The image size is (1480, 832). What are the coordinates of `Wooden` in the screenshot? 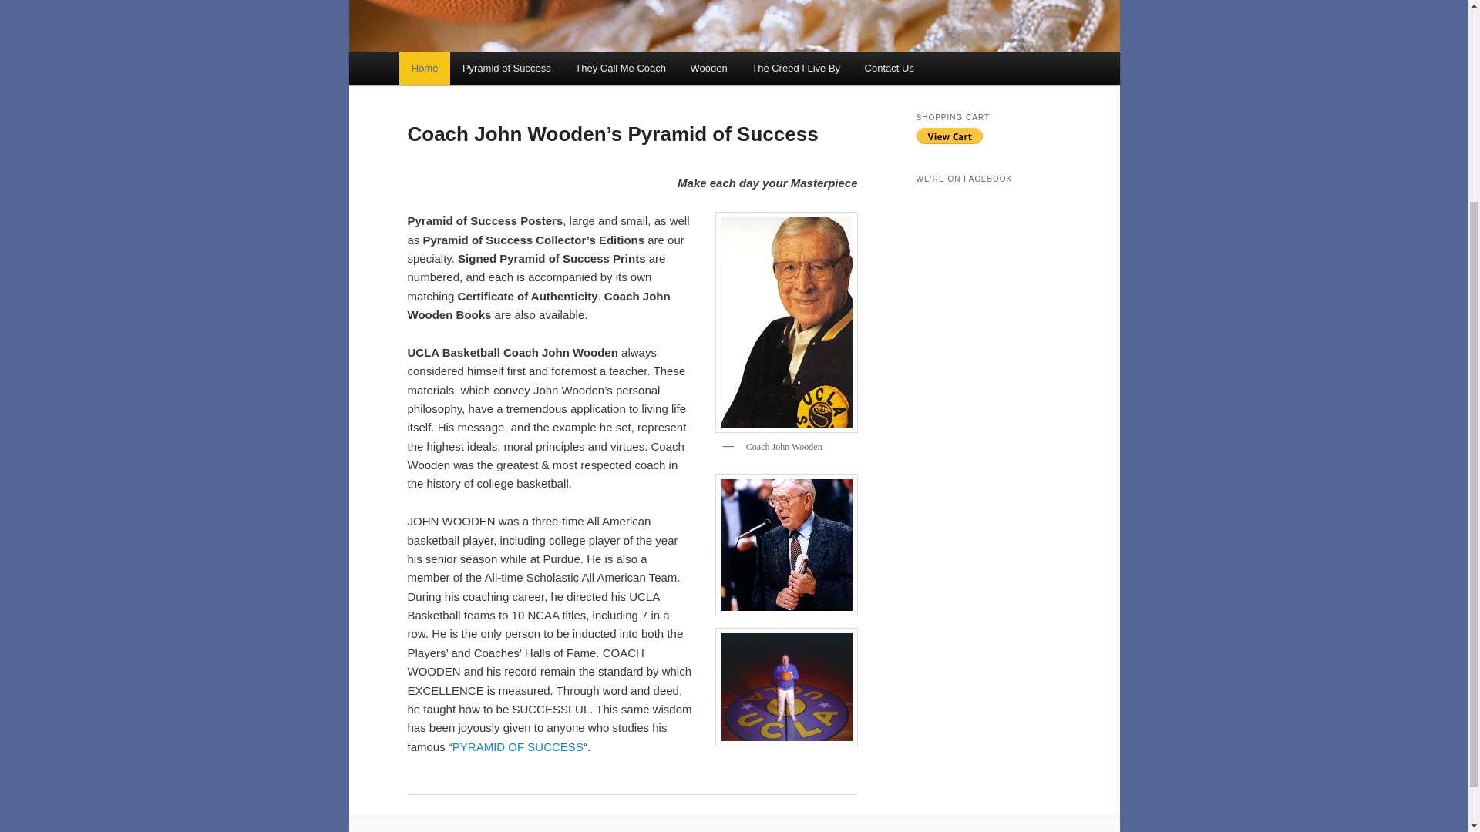 It's located at (709, 68).